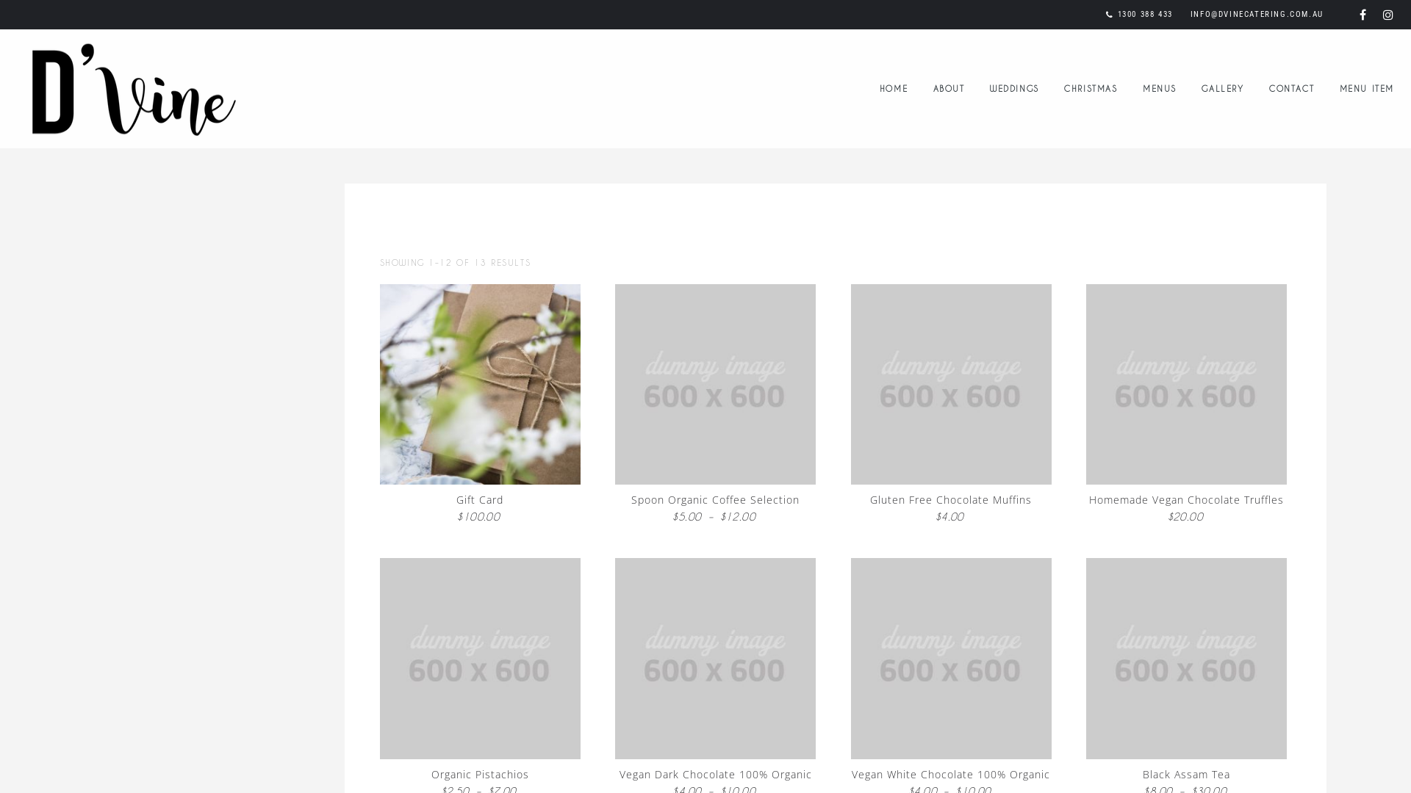 The height and width of the screenshot is (793, 1411). Describe the element at coordinates (951, 405) in the screenshot. I see `Gluten Free Chocolate Muffins
$4.00` at that location.